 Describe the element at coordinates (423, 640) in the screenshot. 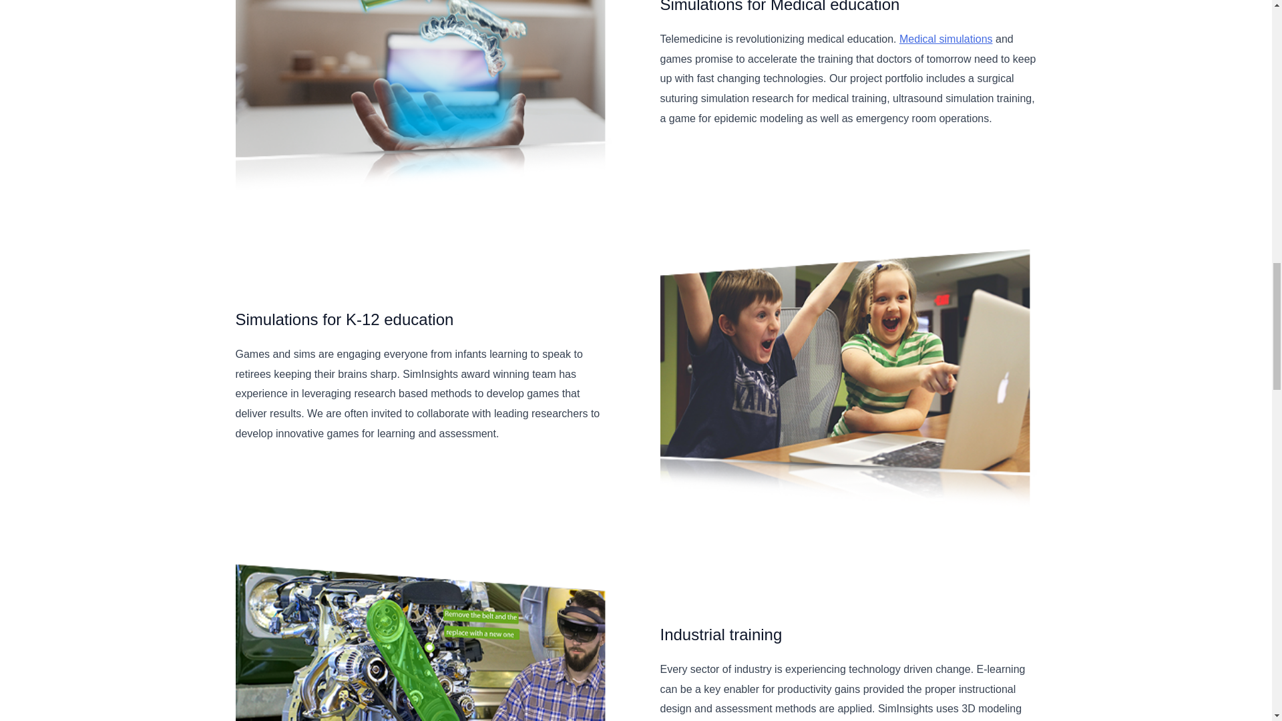

I see `Industrial-Training-Simulations` at that location.